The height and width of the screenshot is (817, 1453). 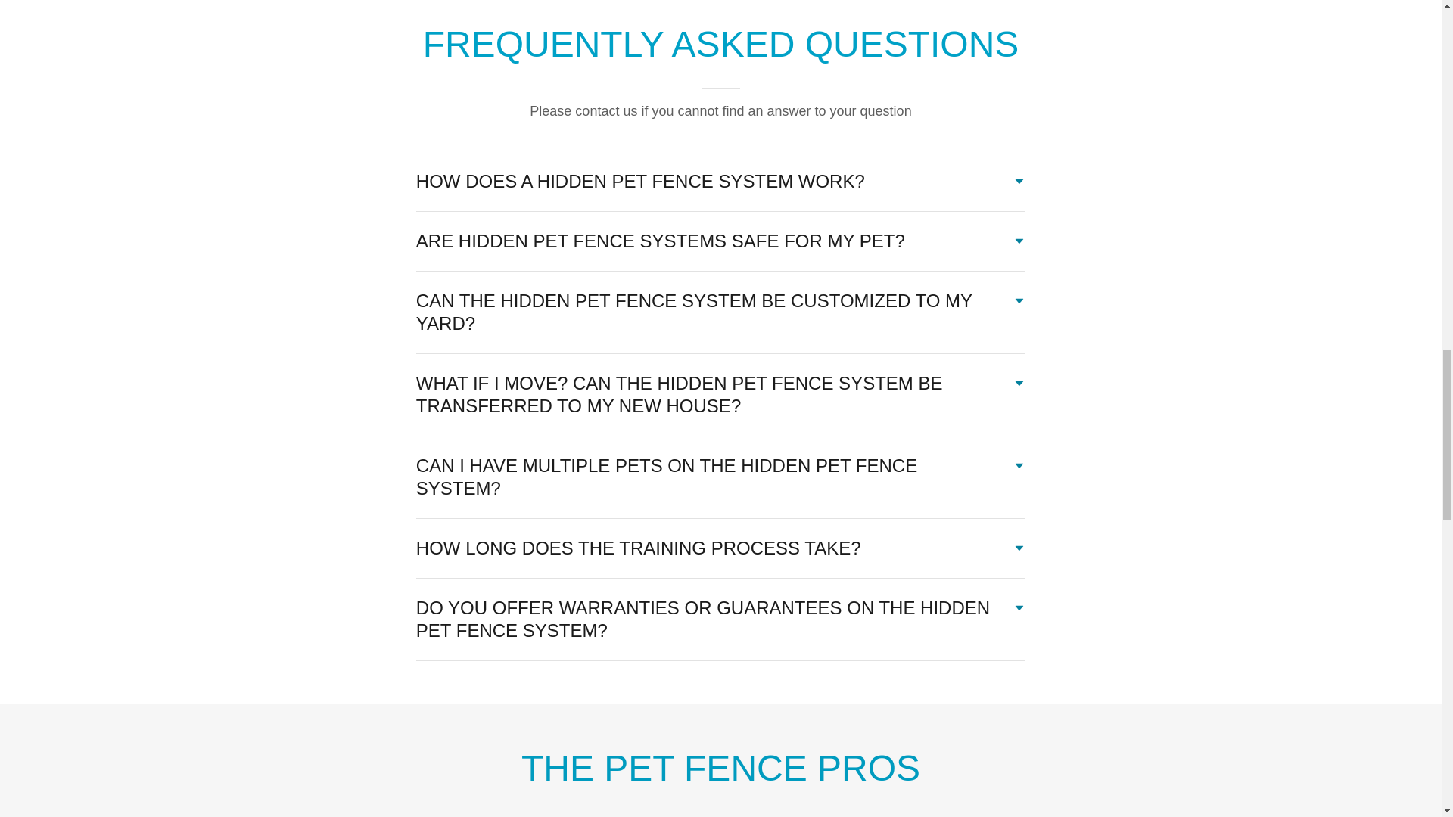 I want to click on HOW DOES A HIDDEN PET FENCE SYSTEM WORK?, so click(x=720, y=182).